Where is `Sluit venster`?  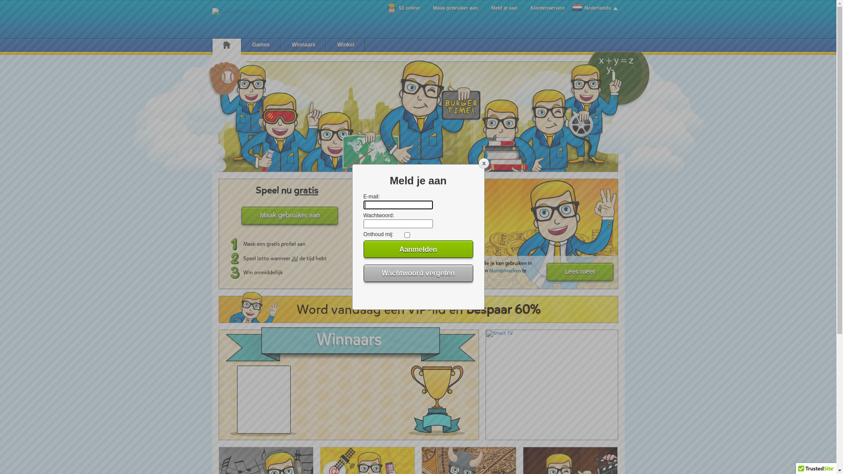 Sluit venster is located at coordinates (484, 167).